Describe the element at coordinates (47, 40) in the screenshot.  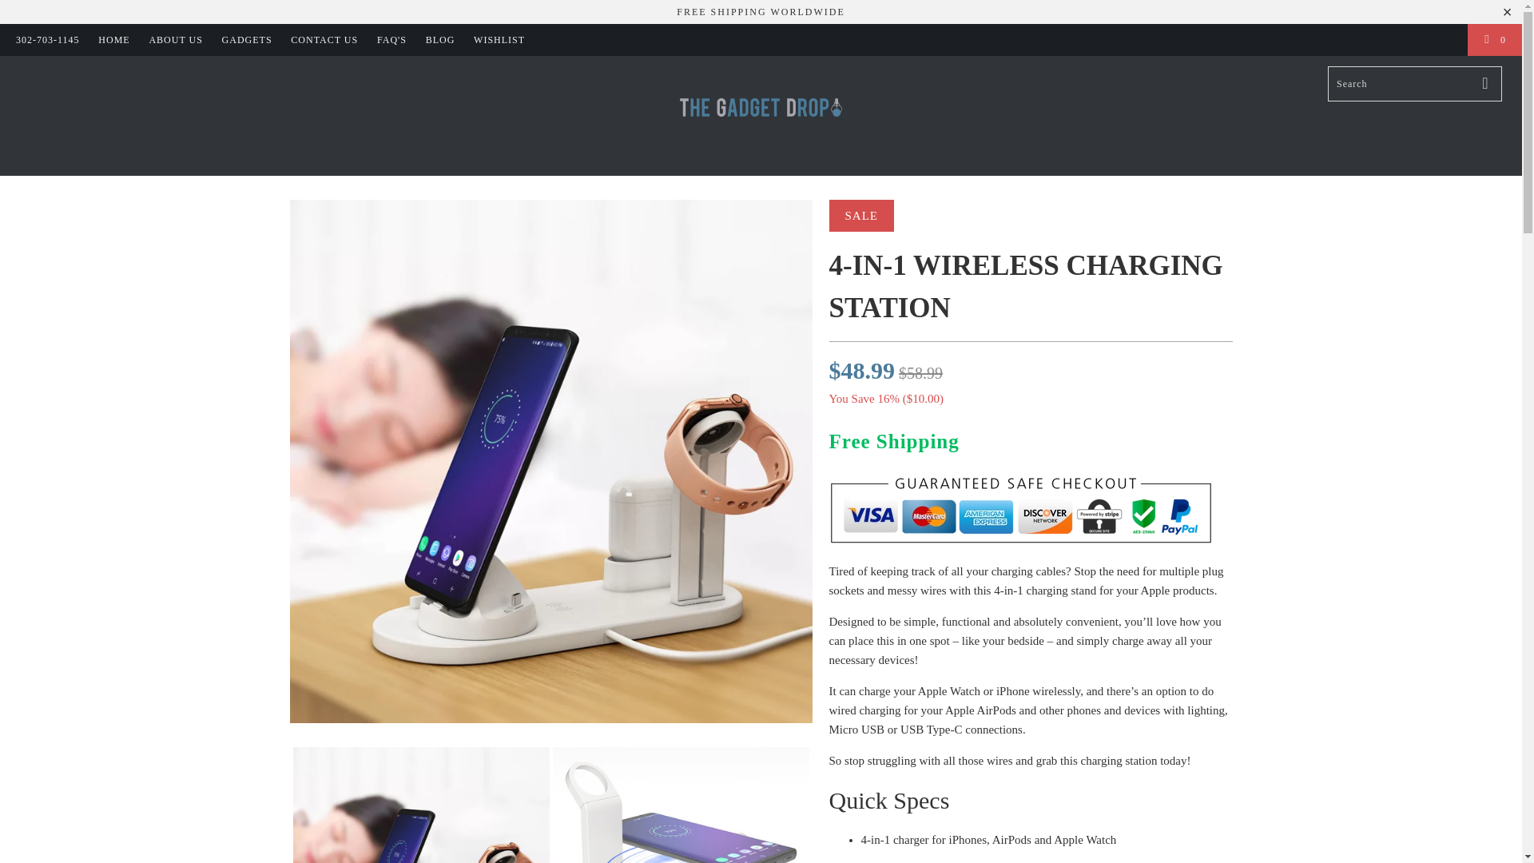
I see `302-703-1145` at that location.